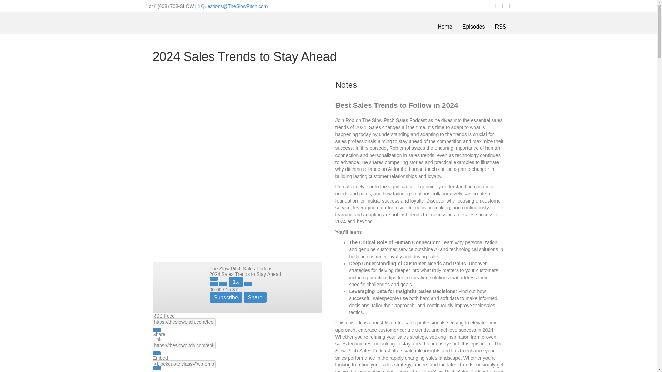  I want to click on Playback Speed, so click(235, 282).